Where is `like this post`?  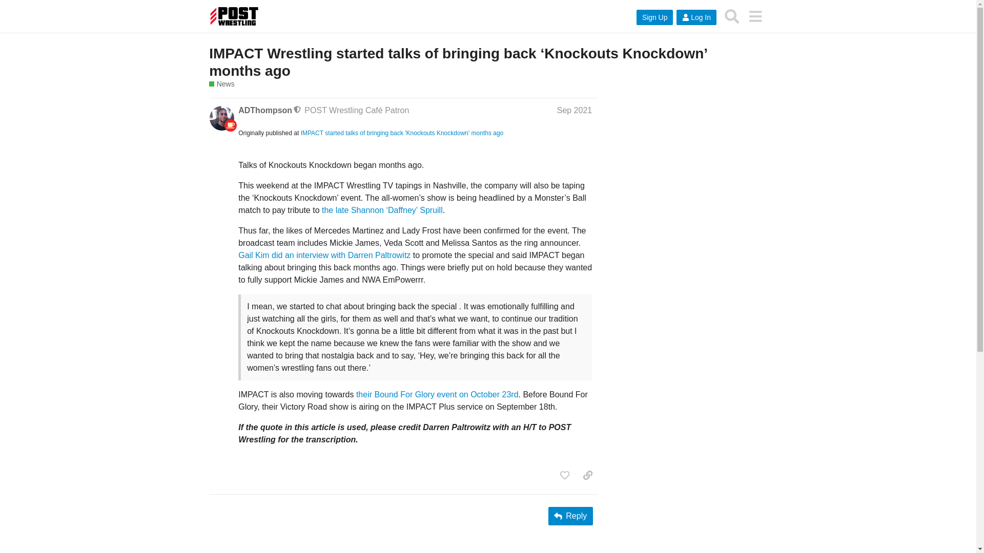 like this post is located at coordinates (565, 475).